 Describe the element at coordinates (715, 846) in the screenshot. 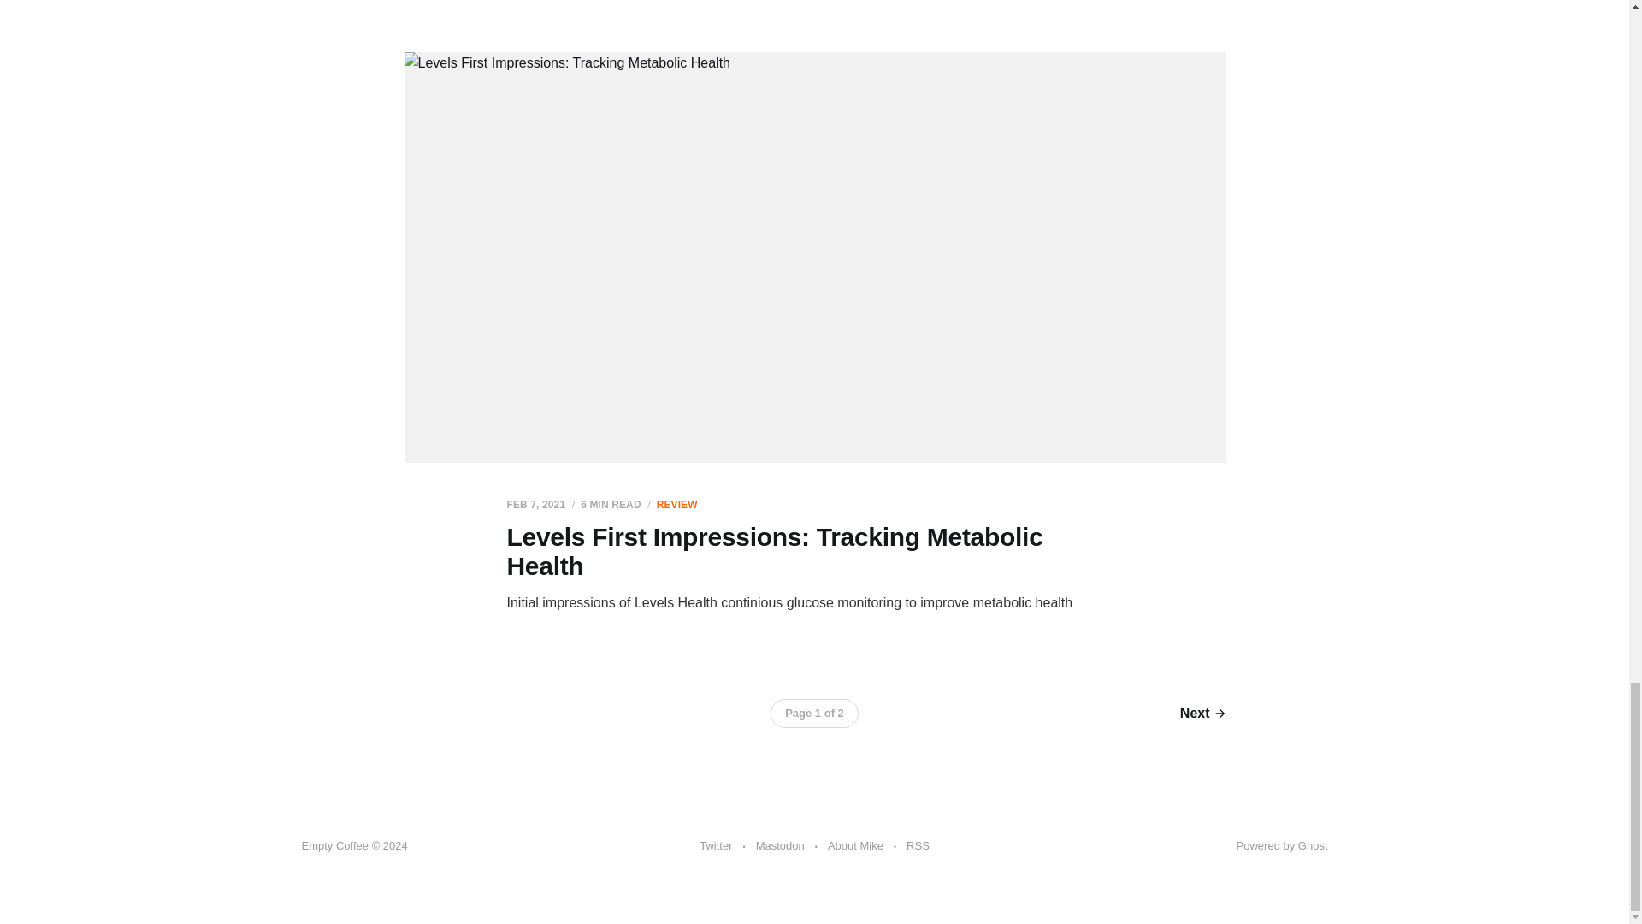

I see `Twitter` at that location.